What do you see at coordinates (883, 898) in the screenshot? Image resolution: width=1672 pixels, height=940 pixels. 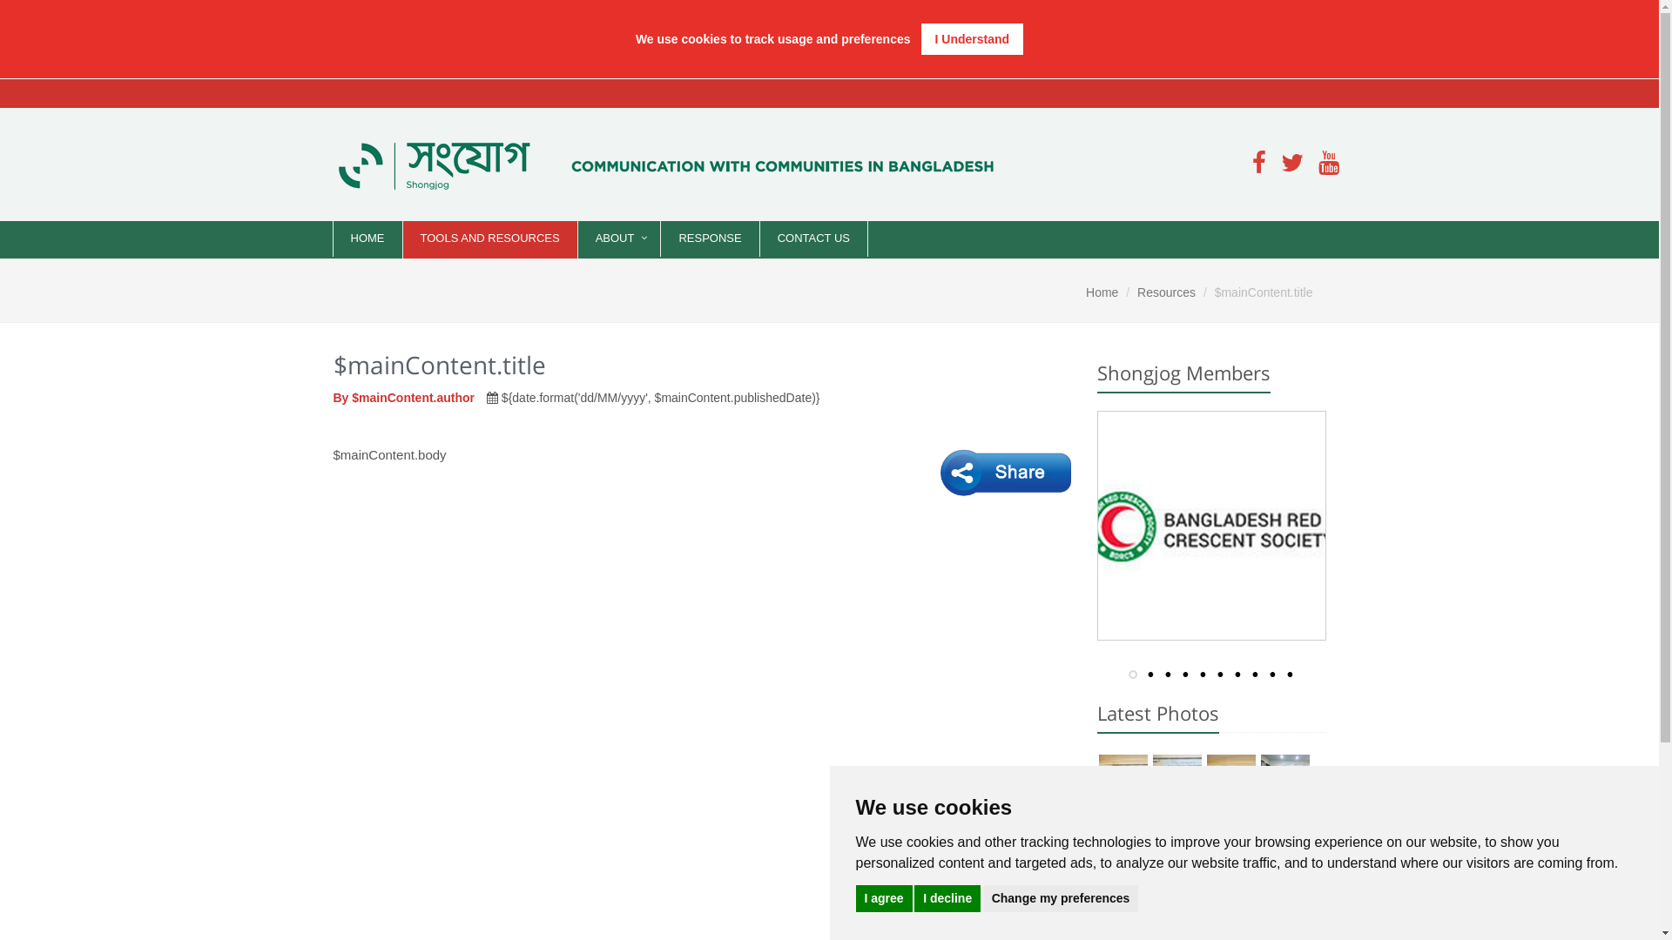 I see `I agree` at bounding box center [883, 898].